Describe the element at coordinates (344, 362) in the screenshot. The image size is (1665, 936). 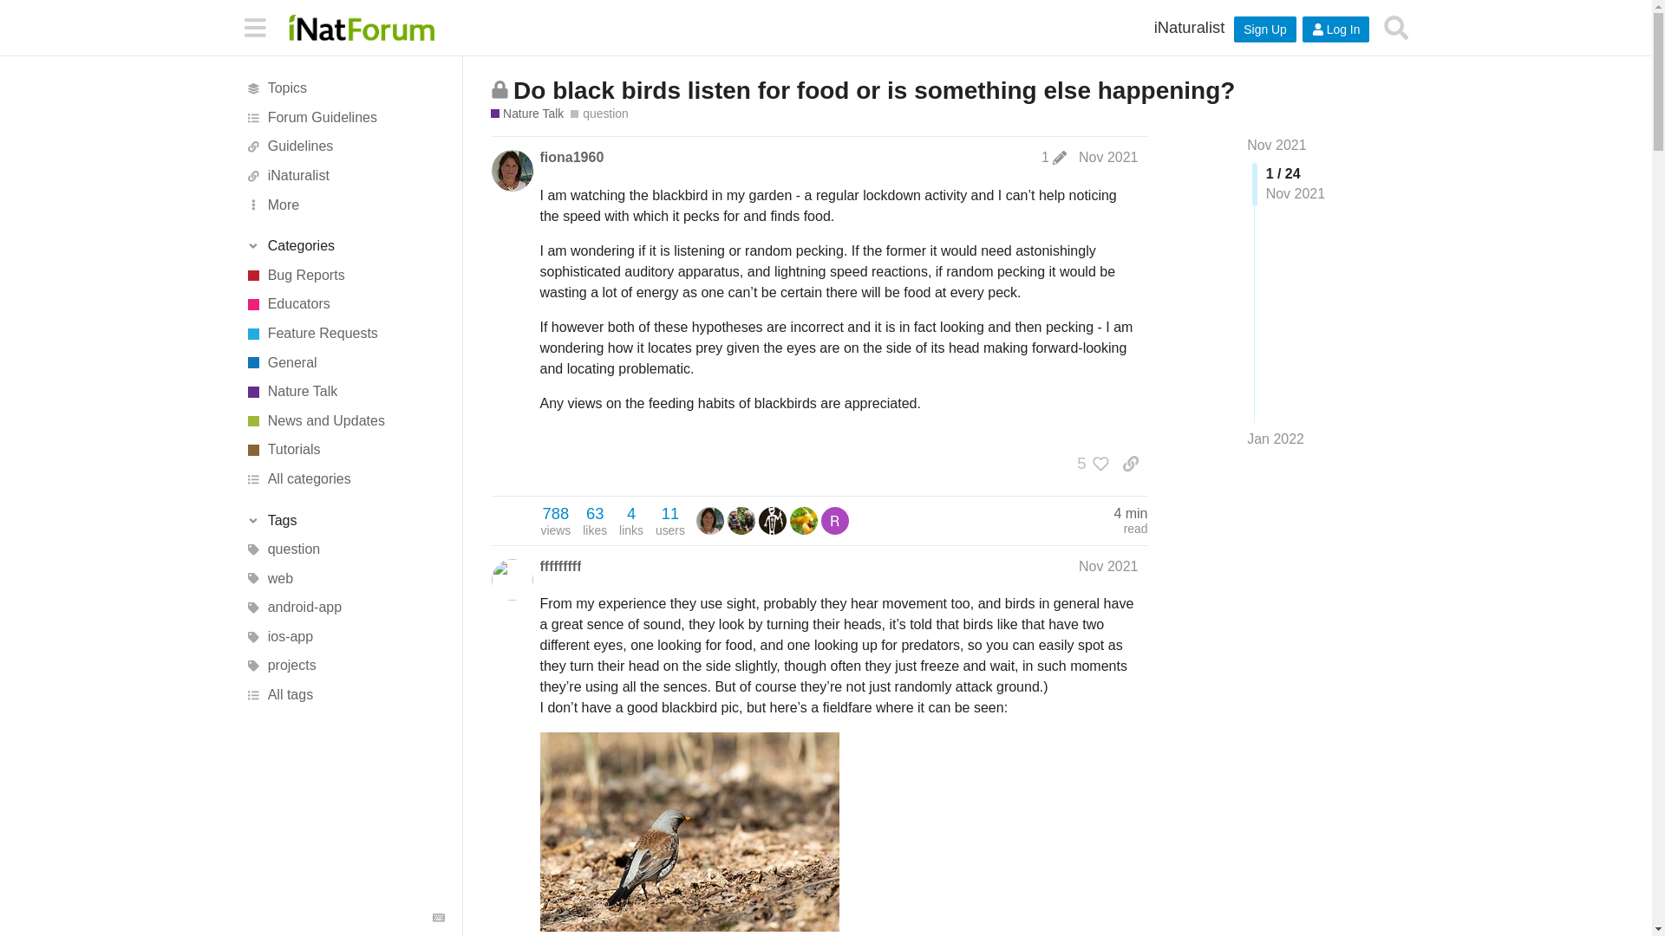
I see `General` at that location.